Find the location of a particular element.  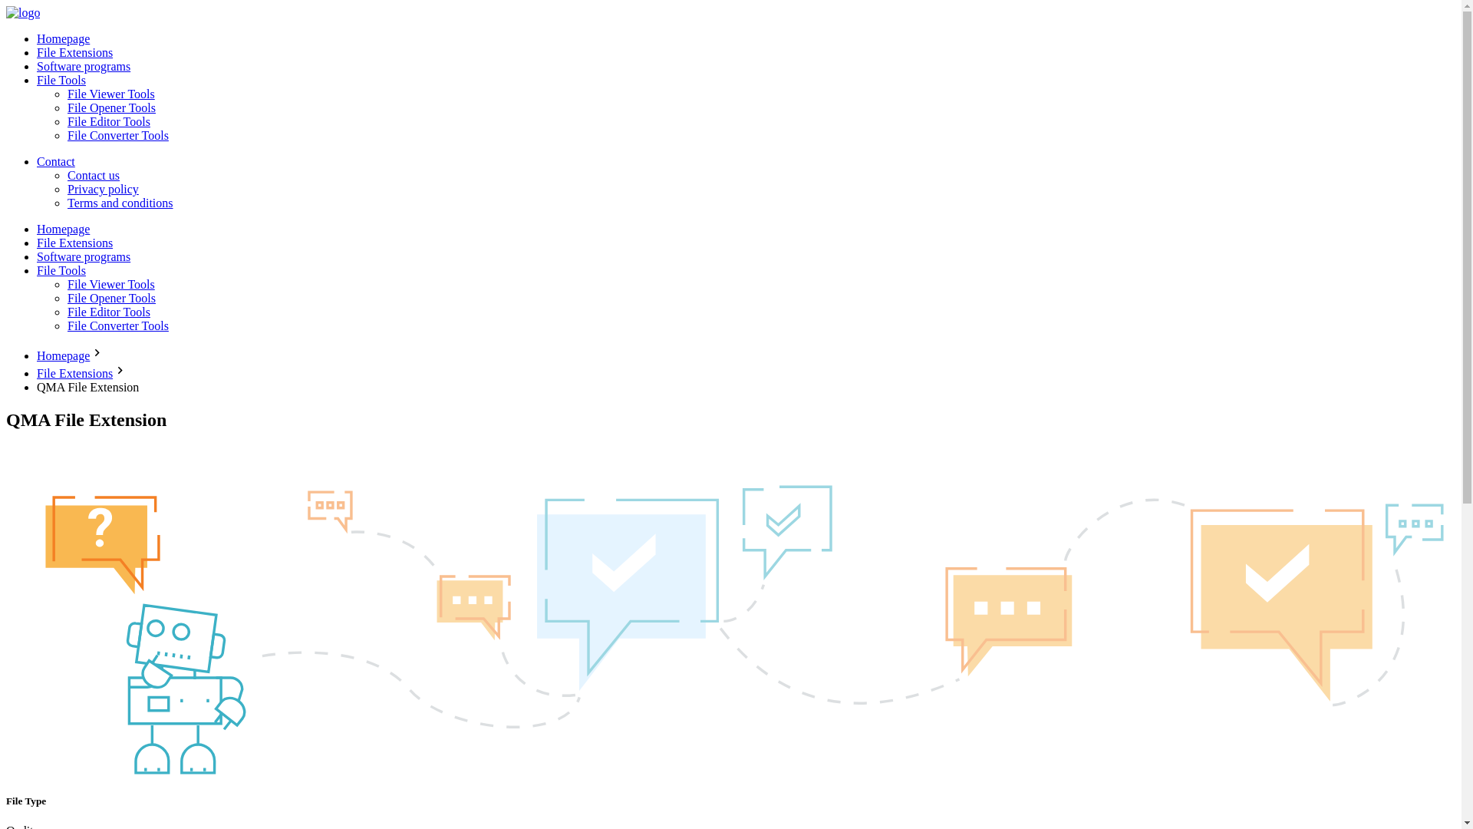

File Editor Tools is located at coordinates (109, 312).